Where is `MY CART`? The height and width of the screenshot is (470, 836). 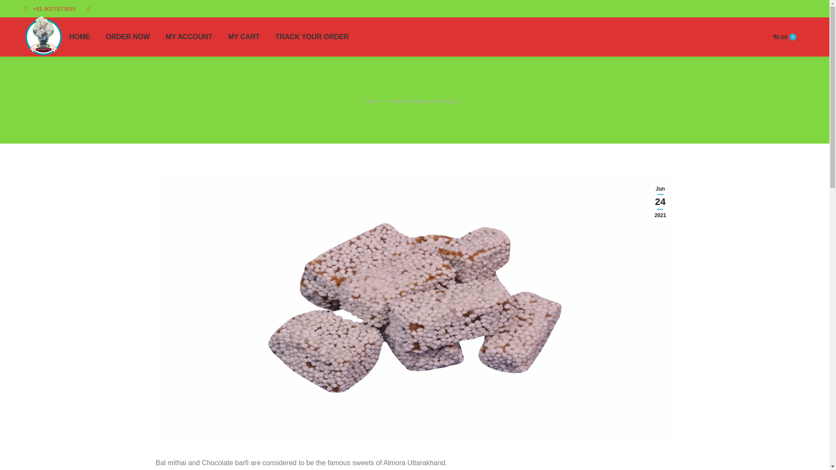 MY CART is located at coordinates (244, 37).